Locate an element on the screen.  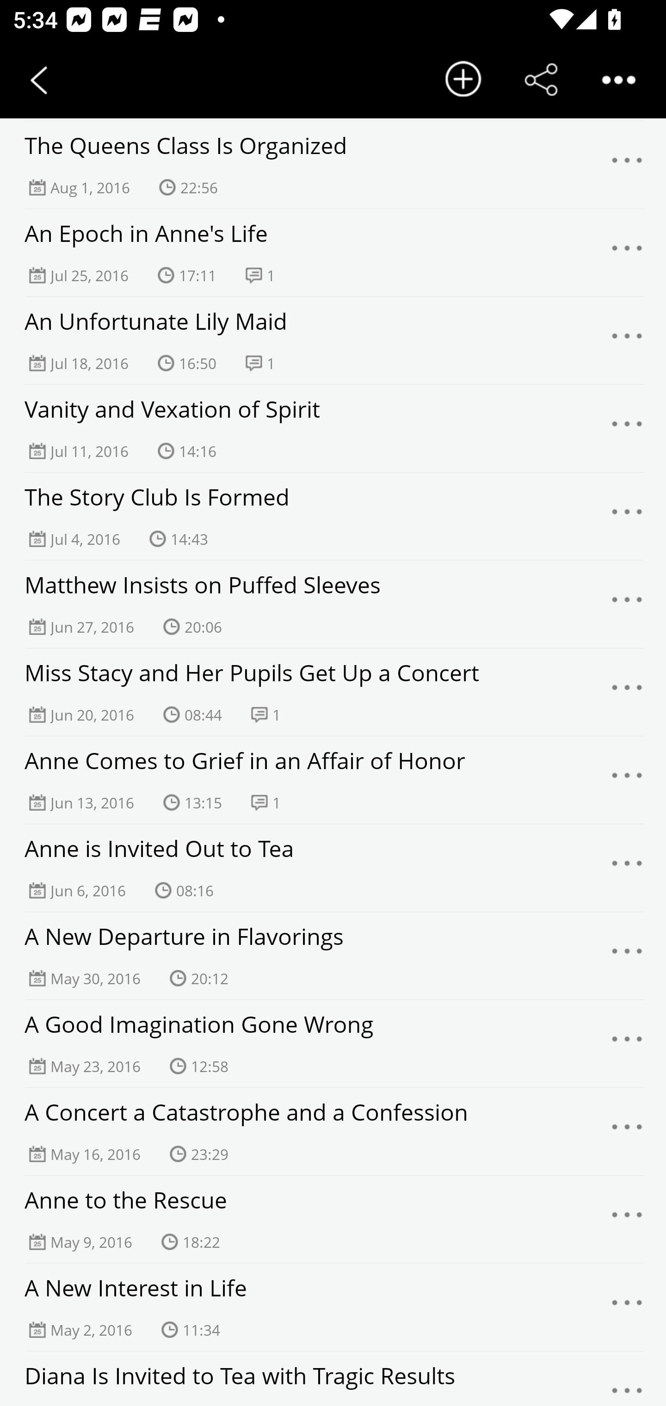
A New Interest in Life May 2, 2016 11:34 Menu is located at coordinates (333, 1307).